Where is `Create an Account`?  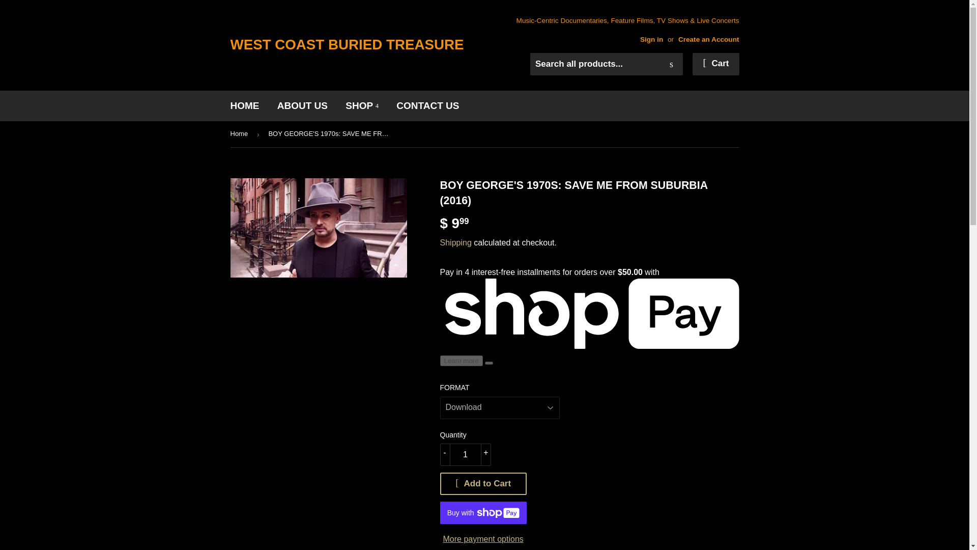 Create an Account is located at coordinates (708, 40).